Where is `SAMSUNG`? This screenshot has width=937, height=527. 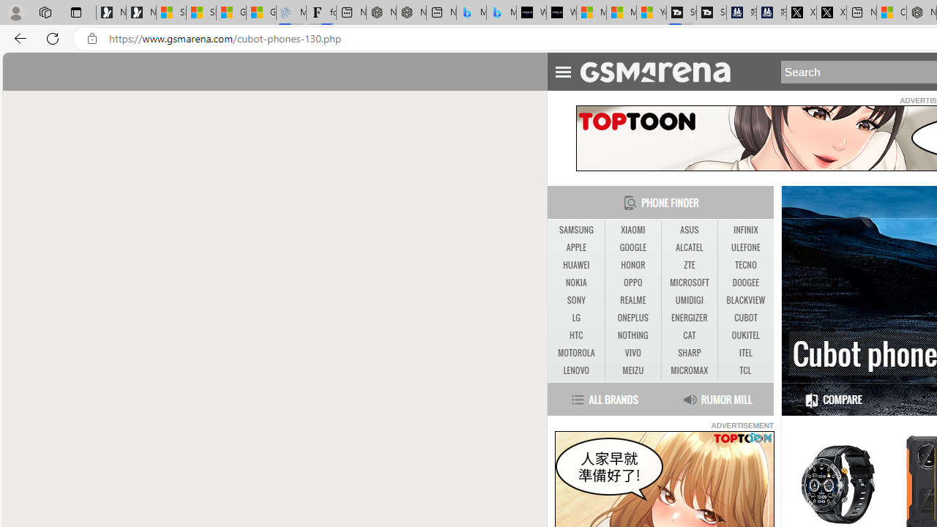
SAMSUNG is located at coordinates (575, 230).